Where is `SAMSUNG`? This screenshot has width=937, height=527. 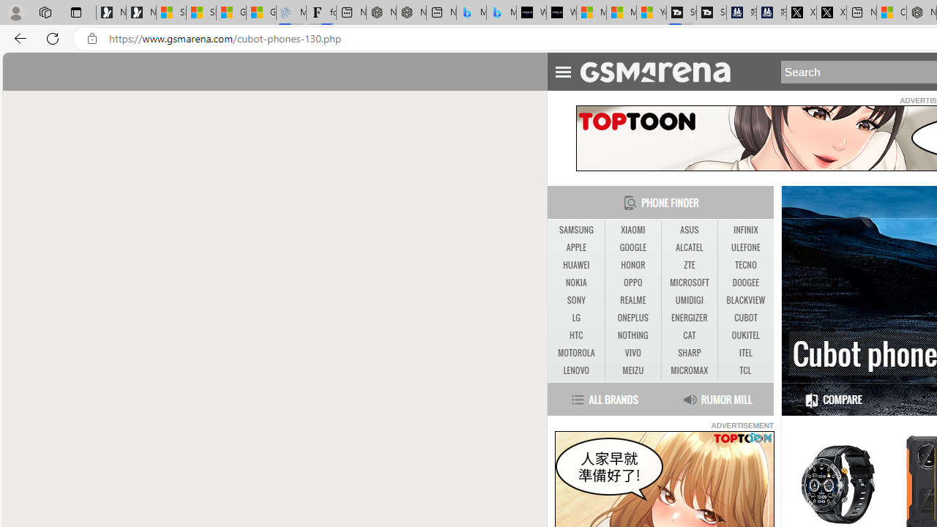
SAMSUNG is located at coordinates (575, 230).